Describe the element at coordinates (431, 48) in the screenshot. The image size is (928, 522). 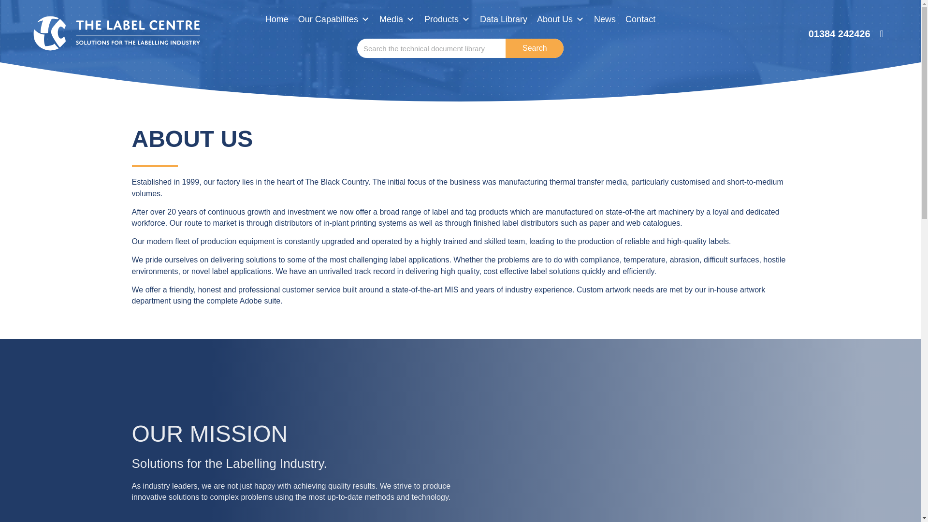
I see `Search` at that location.